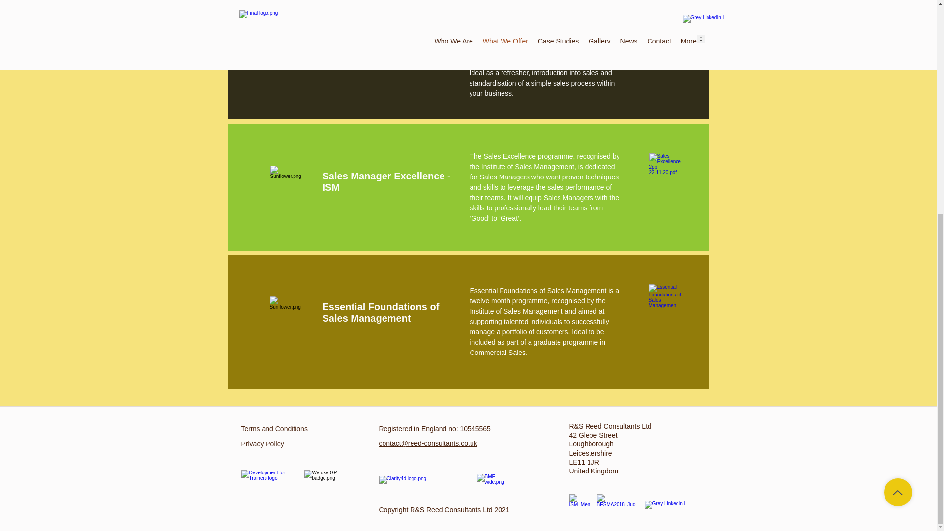  What do you see at coordinates (262, 444) in the screenshot?
I see `Privacy Policy` at bounding box center [262, 444].